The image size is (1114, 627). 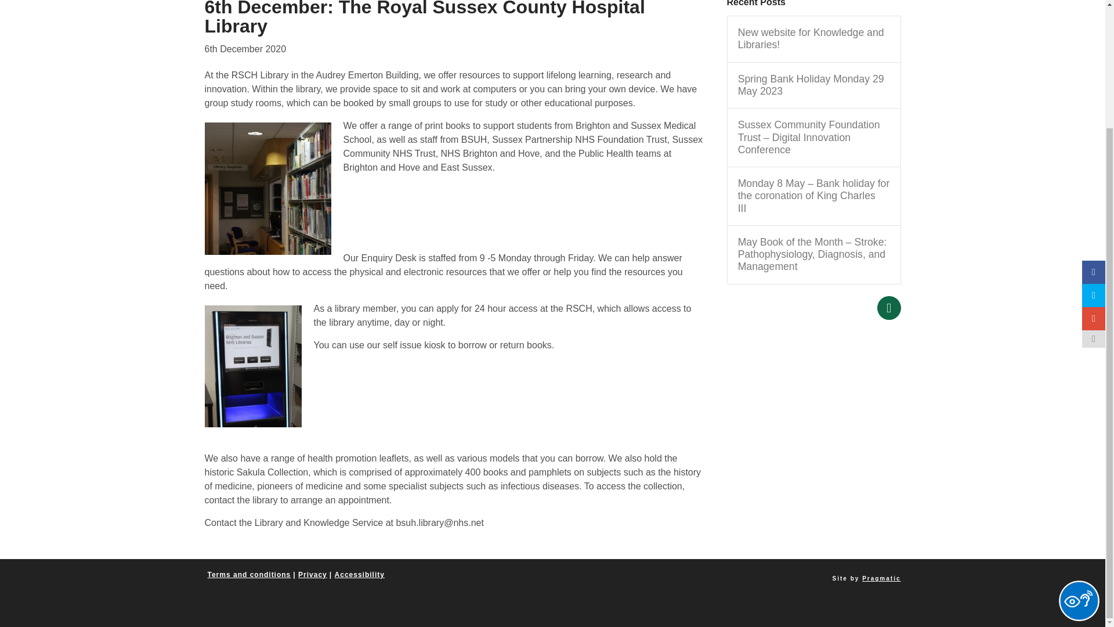 What do you see at coordinates (360, 575) in the screenshot?
I see `Accessibility` at bounding box center [360, 575].